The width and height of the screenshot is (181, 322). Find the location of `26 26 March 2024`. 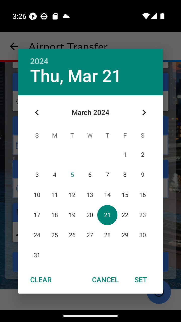

26 26 March 2024 is located at coordinates (72, 235).